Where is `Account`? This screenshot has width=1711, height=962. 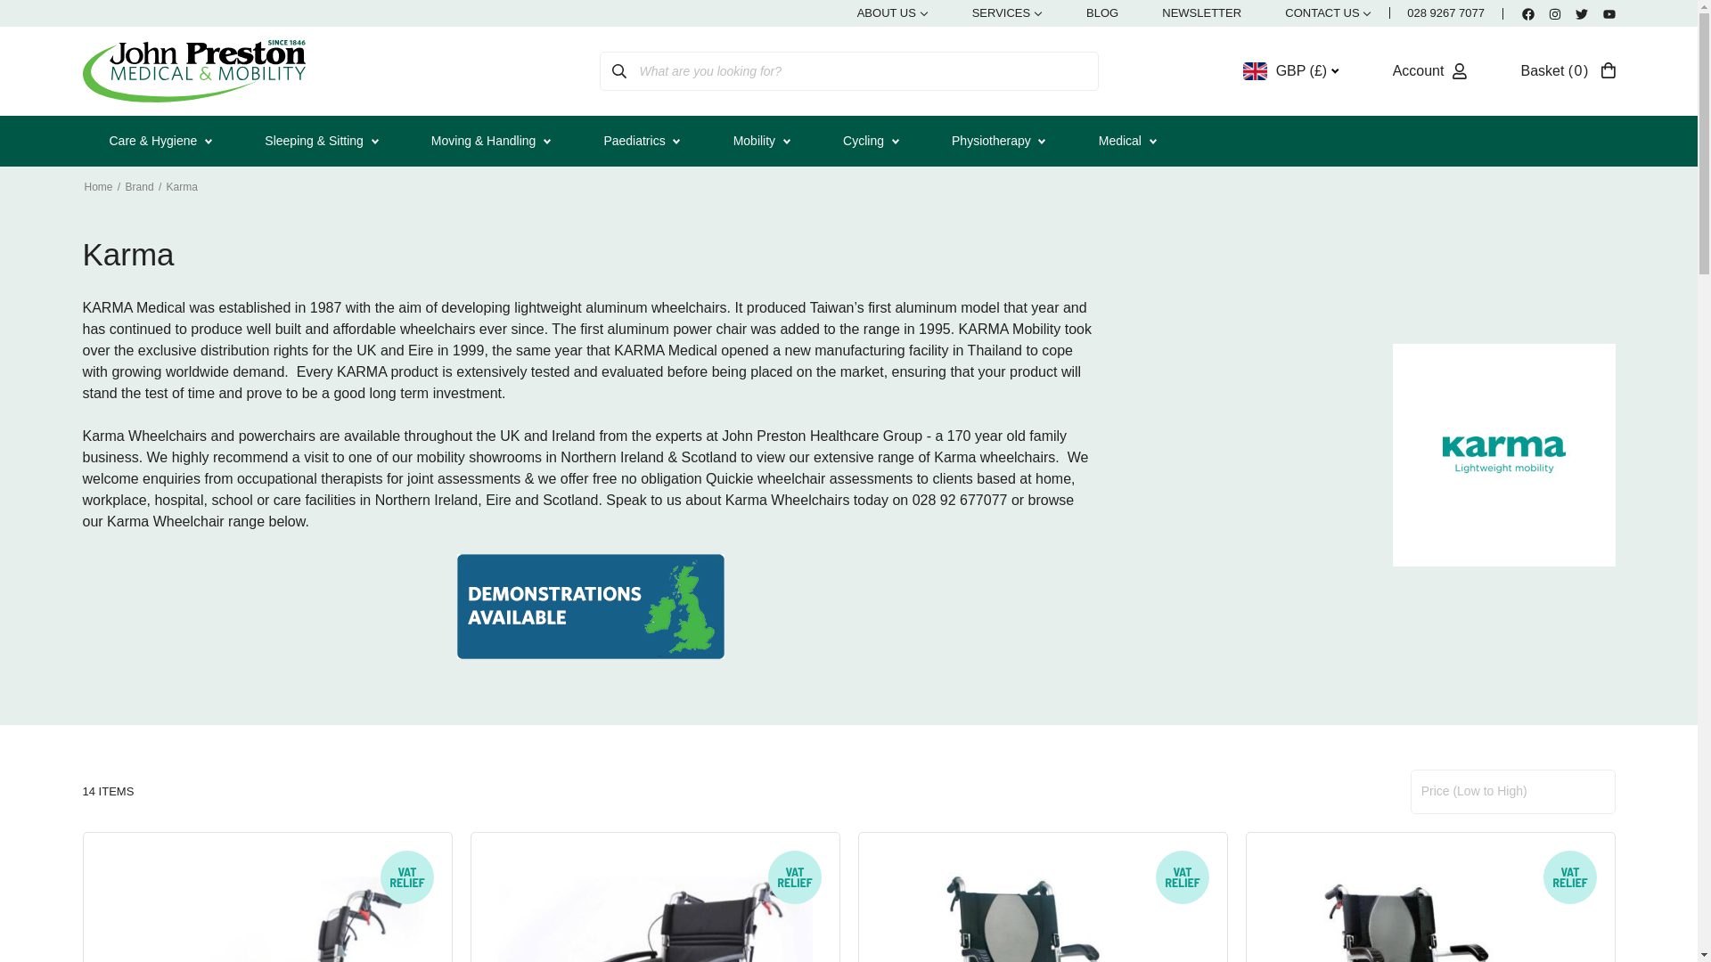 Account is located at coordinates (1528, 13).